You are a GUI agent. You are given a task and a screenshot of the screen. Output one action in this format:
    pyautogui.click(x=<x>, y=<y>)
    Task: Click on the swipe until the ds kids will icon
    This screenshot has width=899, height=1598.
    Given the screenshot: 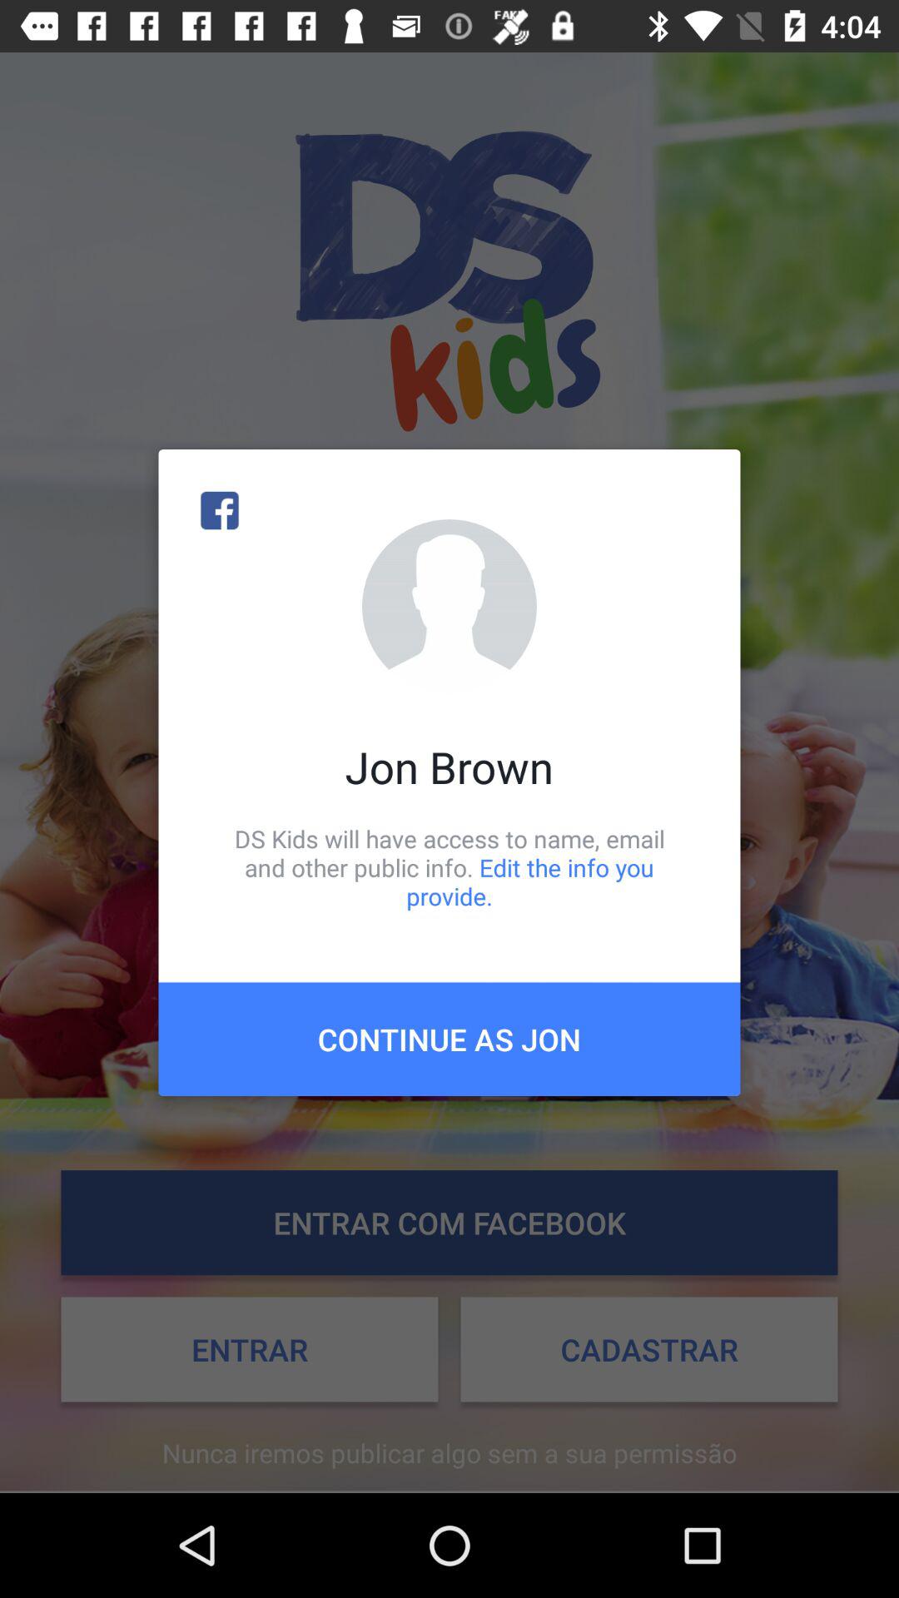 What is the action you would take?
    pyautogui.click(x=449, y=867)
    